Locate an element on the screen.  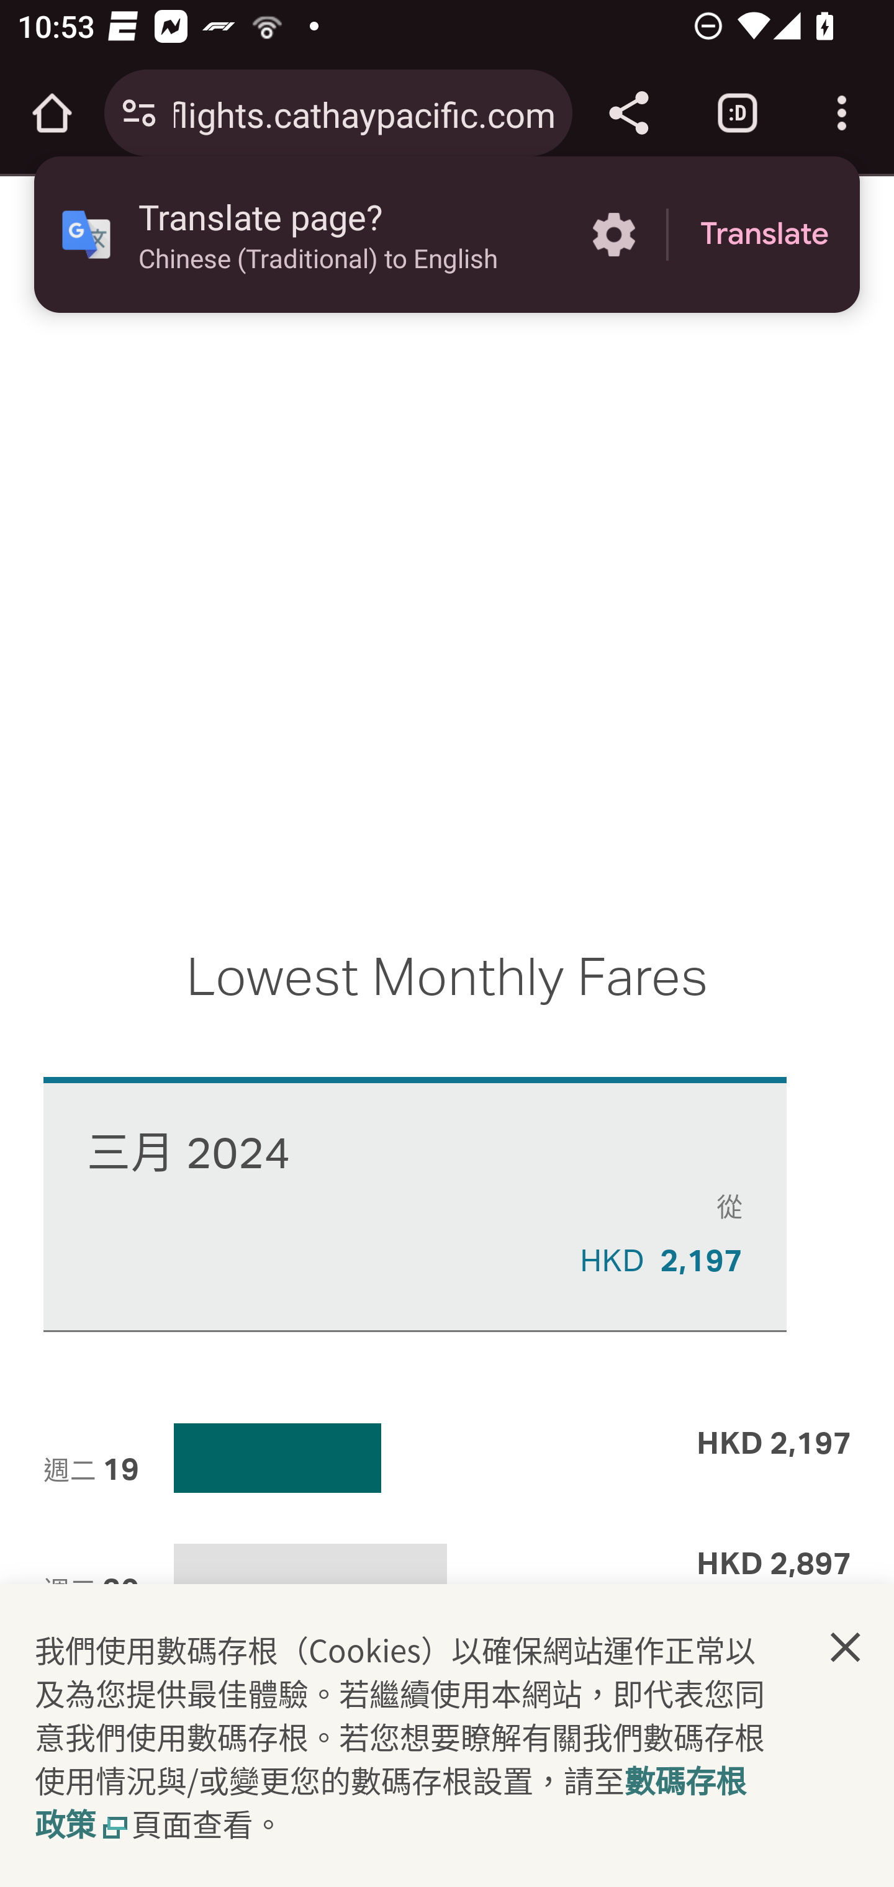
More options in the Translate page? is located at coordinates (613, 235).